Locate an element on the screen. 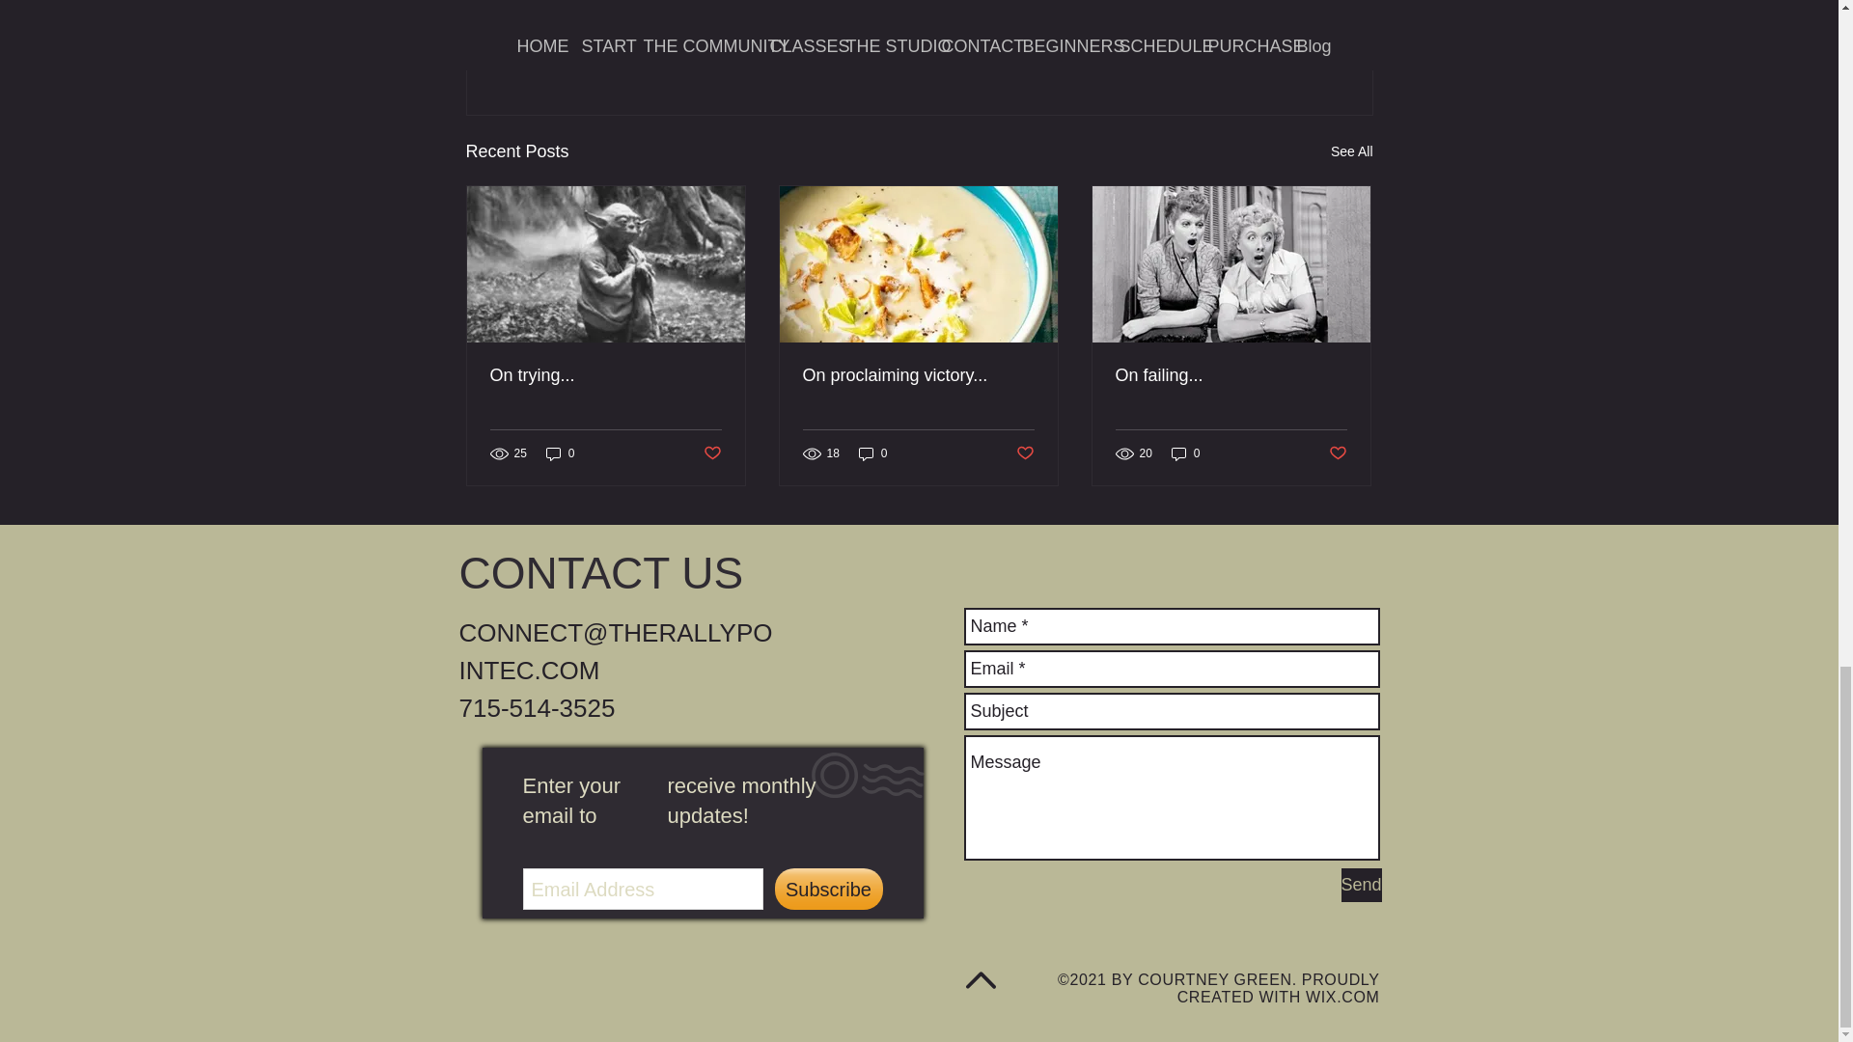  0 is located at coordinates (1185, 453).